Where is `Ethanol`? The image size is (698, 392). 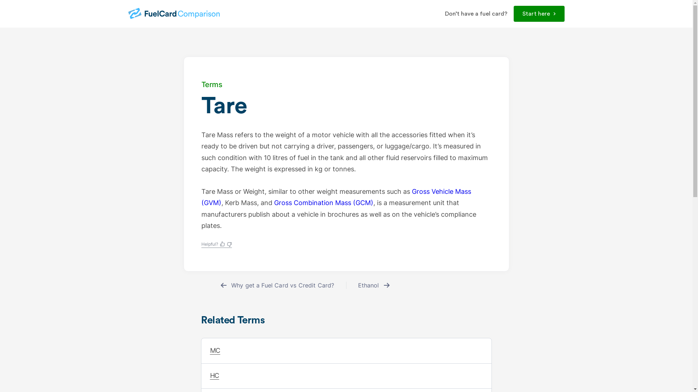
Ethanol is located at coordinates (374, 285).